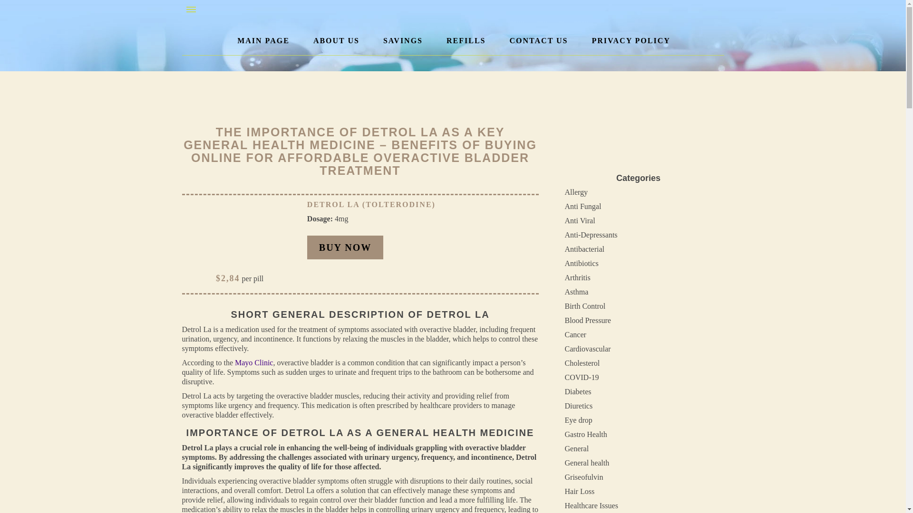 The image size is (913, 513). I want to click on Anti Viral, so click(580, 220).